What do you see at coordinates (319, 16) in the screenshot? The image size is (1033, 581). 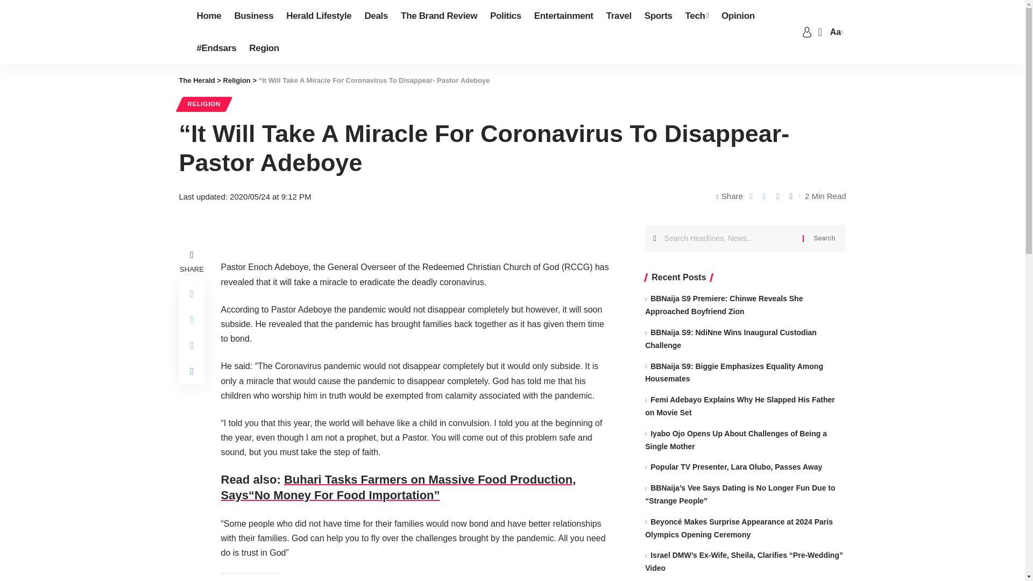 I see `Herald Lifestyle` at bounding box center [319, 16].